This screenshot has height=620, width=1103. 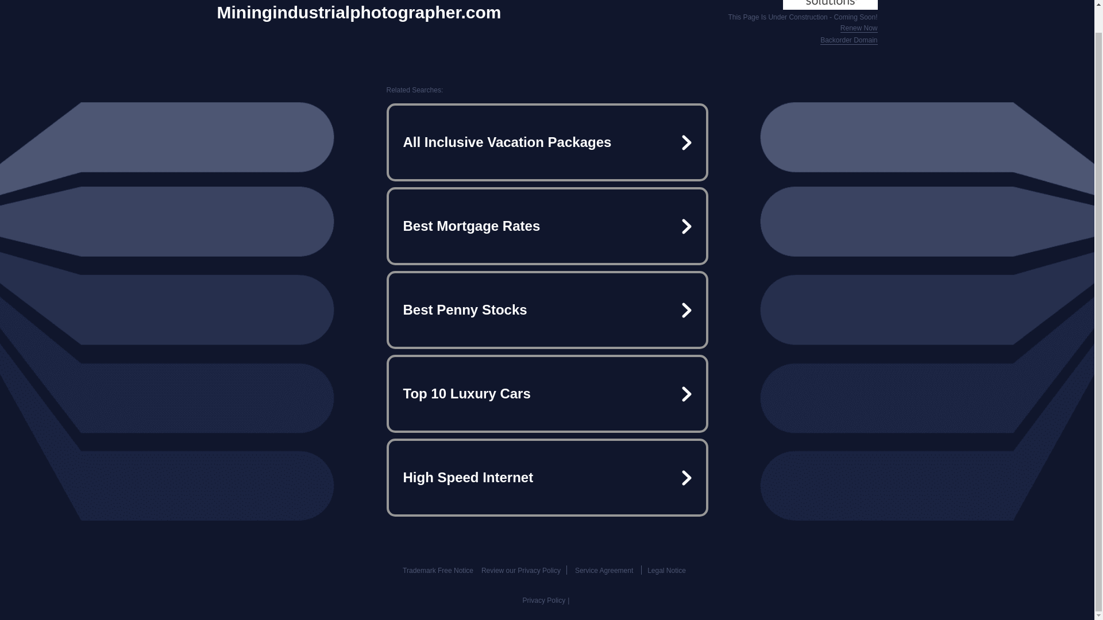 I want to click on Miningindustrialphotographer.com, so click(x=360, y=13).